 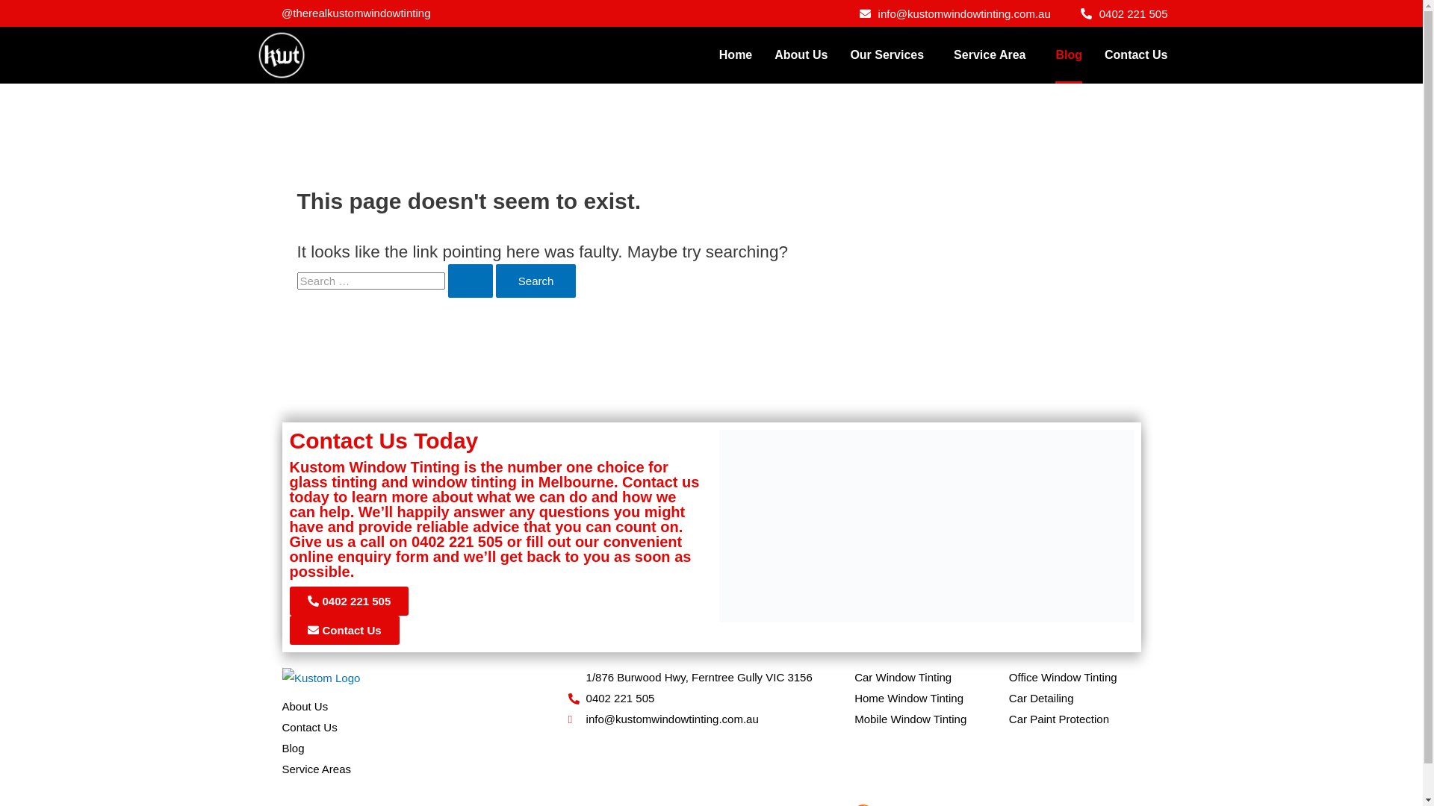 What do you see at coordinates (920, 678) in the screenshot?
I see `Car Window Tinting` at bounding box center [920, 678].